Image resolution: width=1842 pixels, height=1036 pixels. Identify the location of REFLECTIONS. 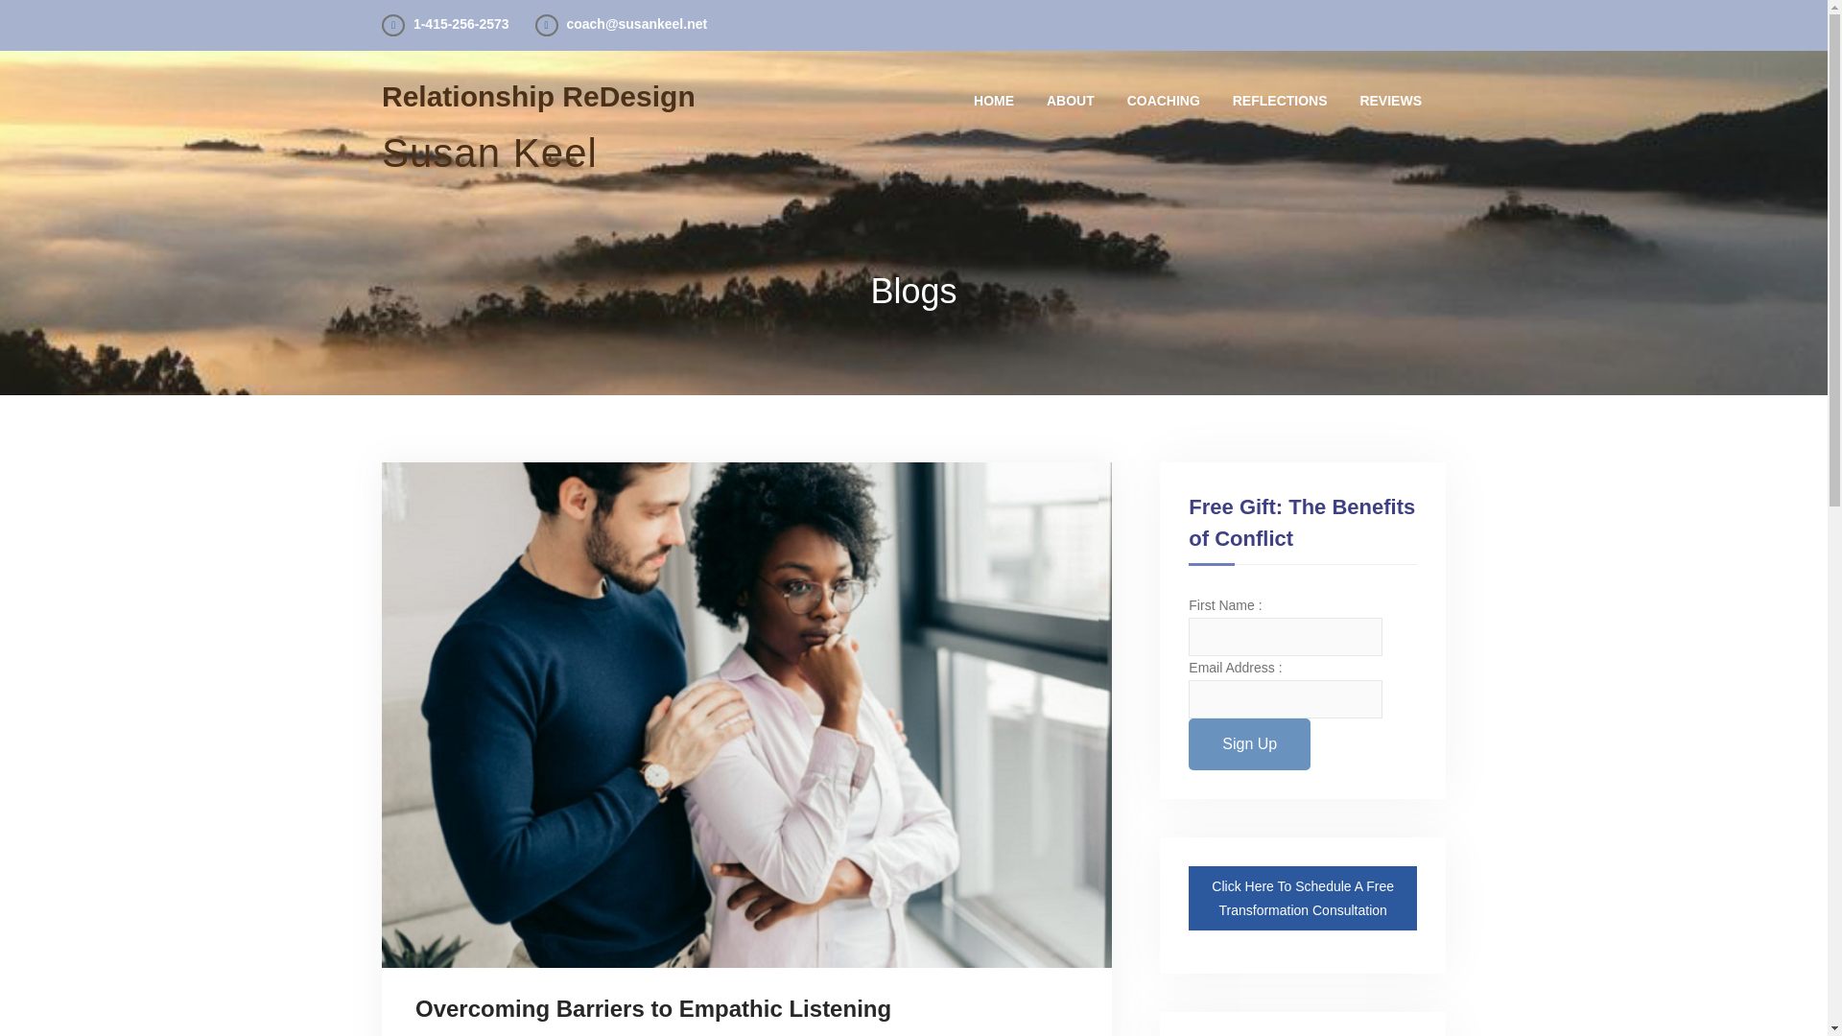
(1280, 100).